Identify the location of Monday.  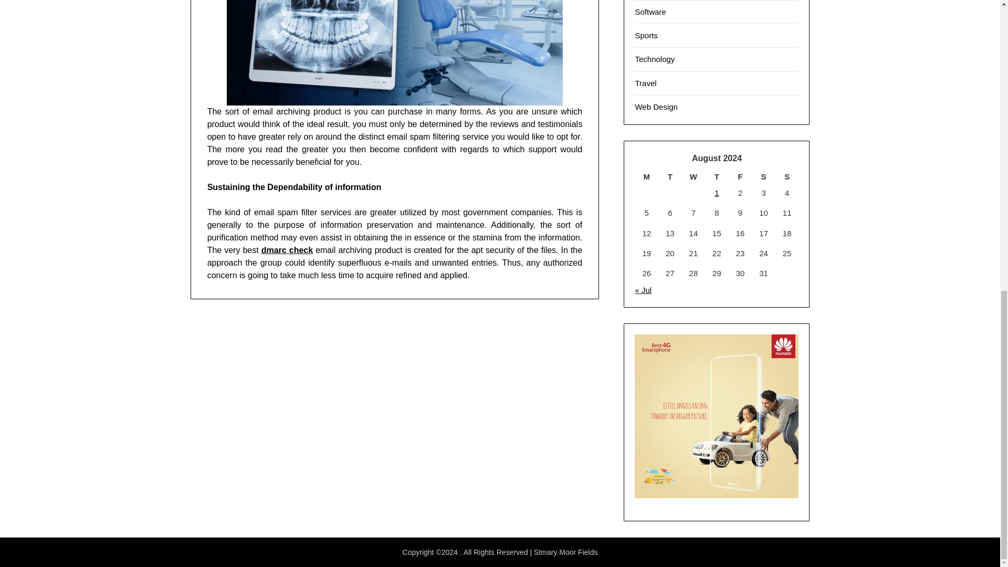
(646, 176).